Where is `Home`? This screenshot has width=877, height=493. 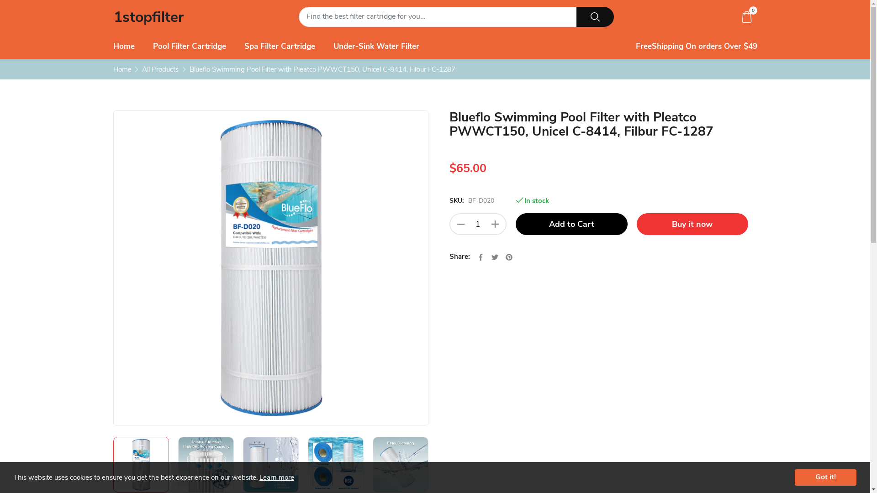
Home is located at coordinates (122, 69).